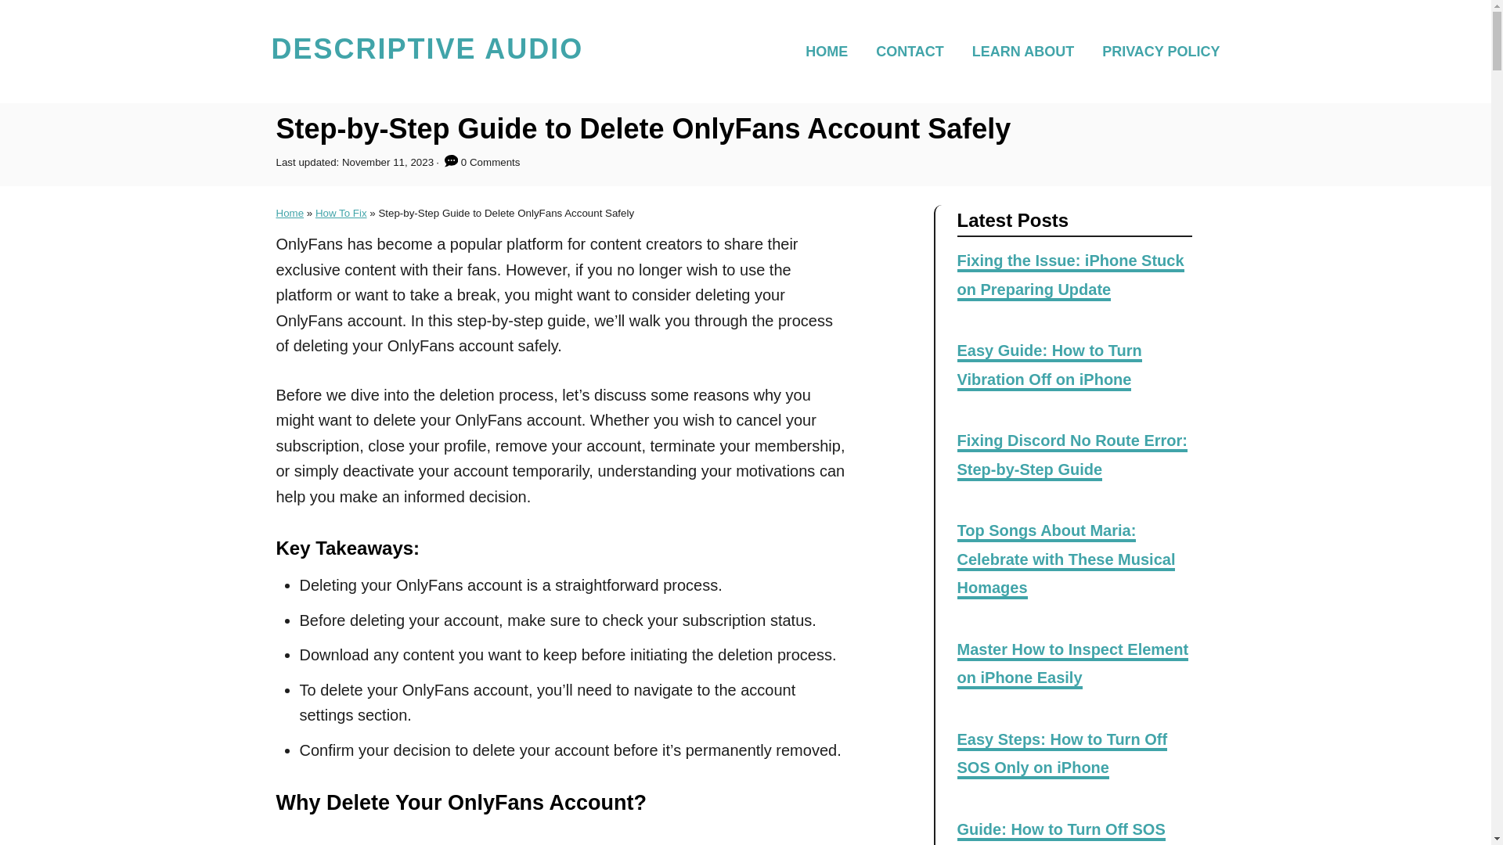 This screenshot has width=1503, height=845. I want to click on CONTACT, so click(914, 50).